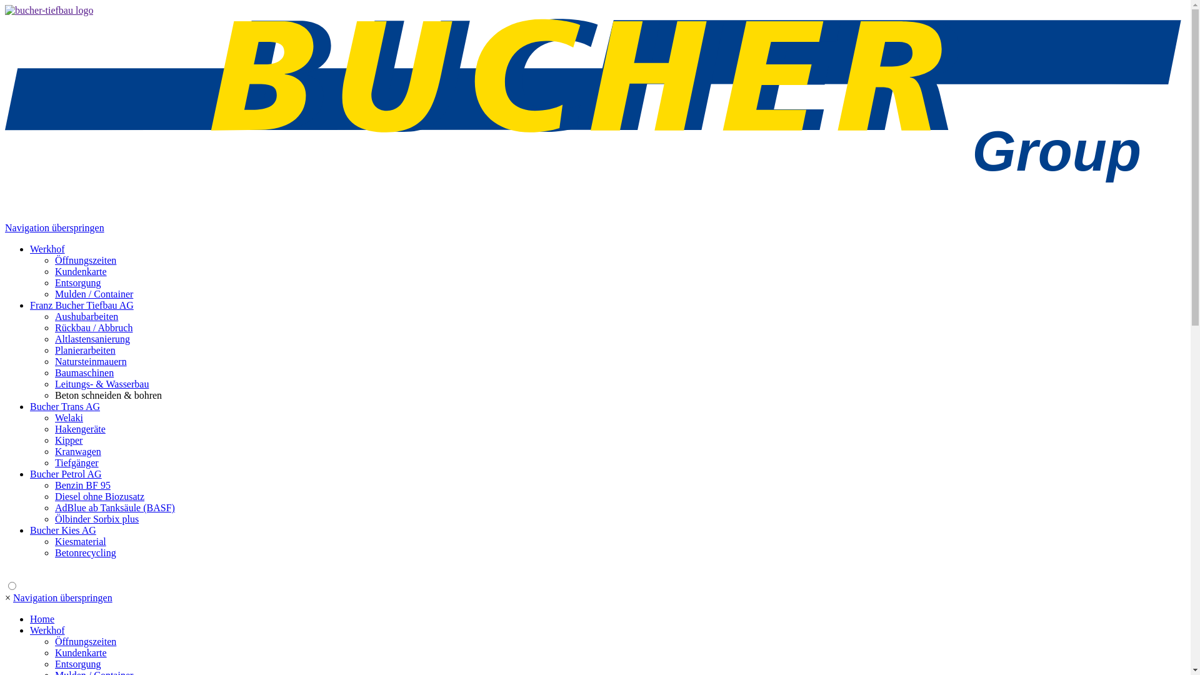 This screenshot has height=675, width=1200. I want to click on Entsorgung, so click(77, 282).